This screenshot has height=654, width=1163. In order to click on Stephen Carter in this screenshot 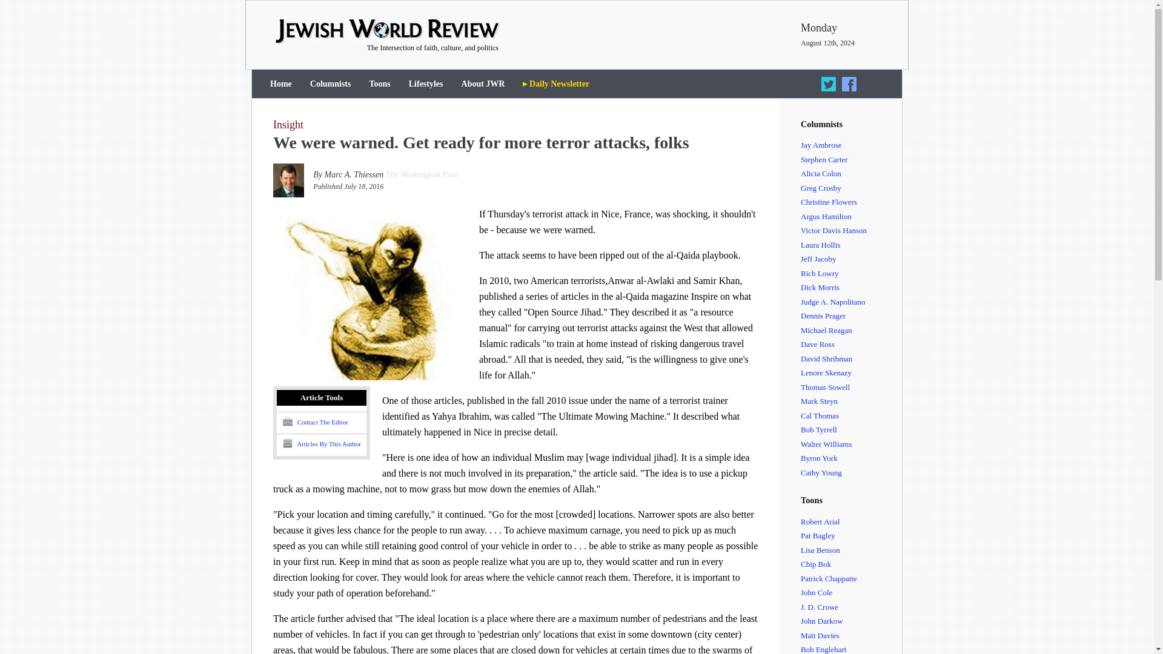, I will do `click(851, 160)`.